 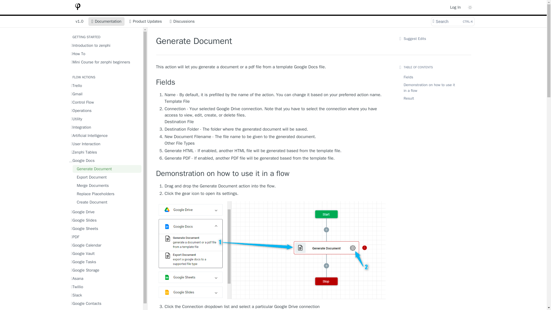 I want to click on Discussions, so click(x=105, y=45).